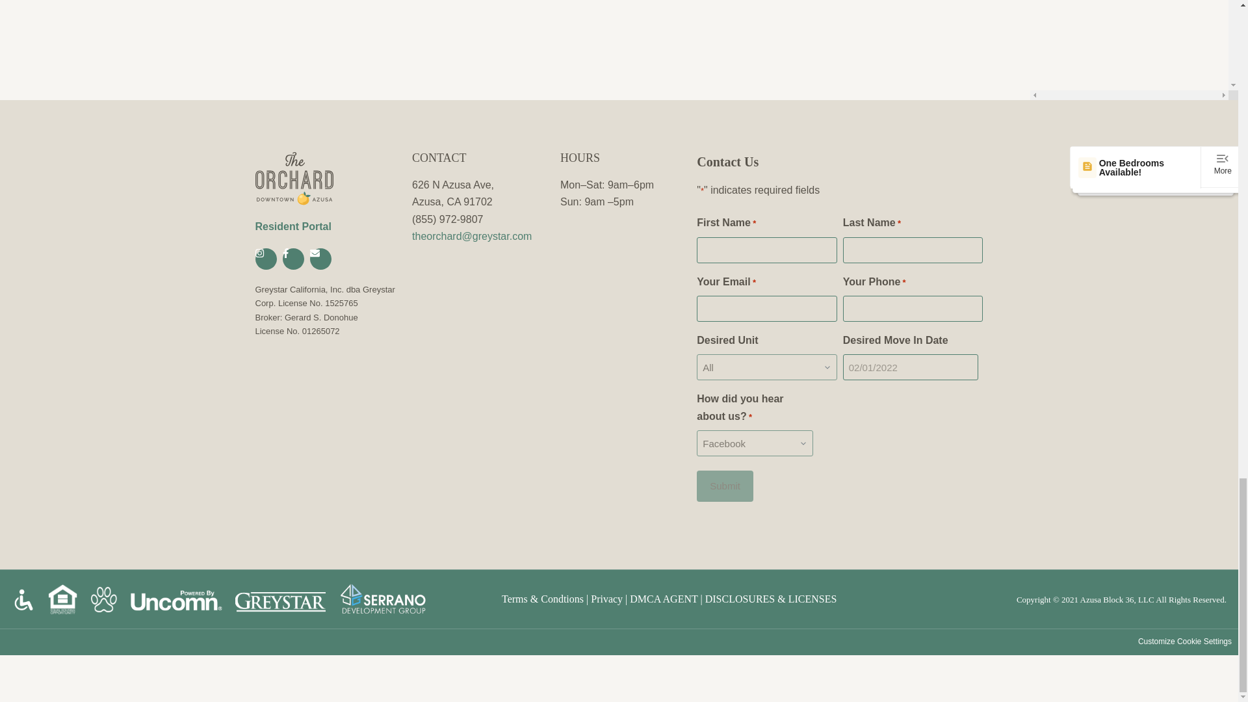  Describe the element at coordinates (383, 599) in the screenshot. I see `Serrano Development` at that location.